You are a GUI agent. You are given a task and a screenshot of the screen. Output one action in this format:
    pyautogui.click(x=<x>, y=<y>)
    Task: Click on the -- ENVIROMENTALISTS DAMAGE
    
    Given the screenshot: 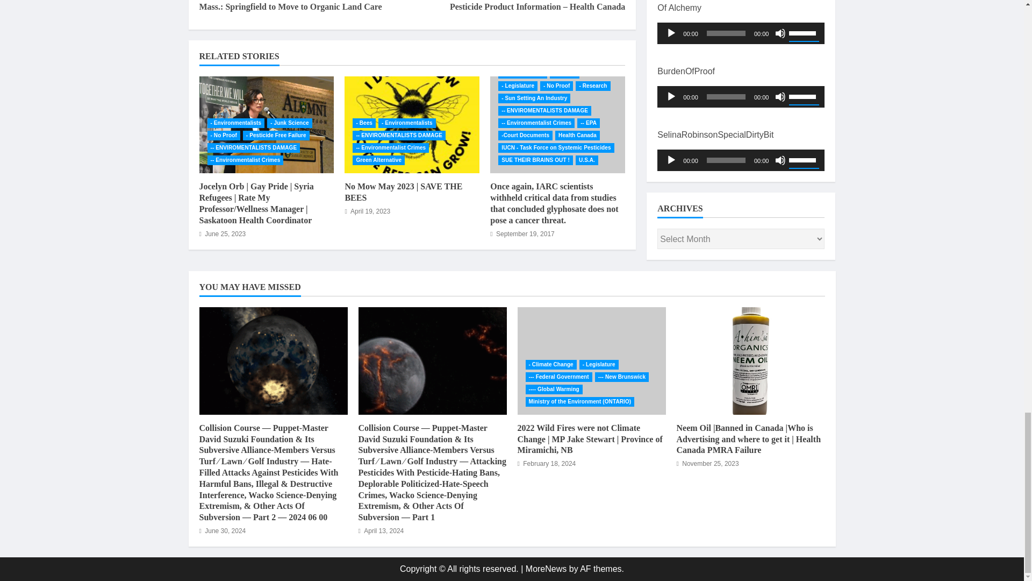 What is the action you would take?
    pyautogui.click(x=254, y=147)
    